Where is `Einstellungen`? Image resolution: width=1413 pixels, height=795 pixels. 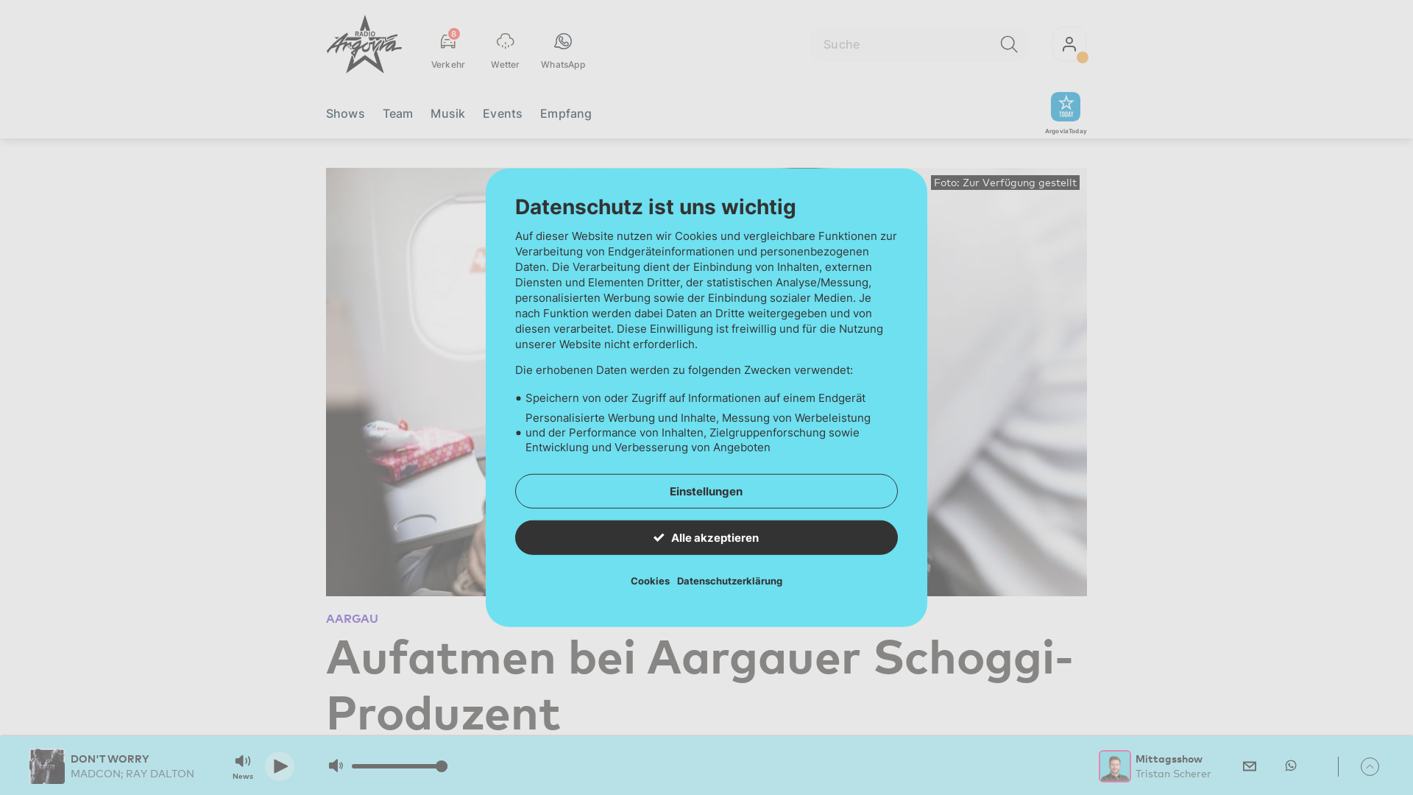
Einstellungen is located at coordinates (706, 490).